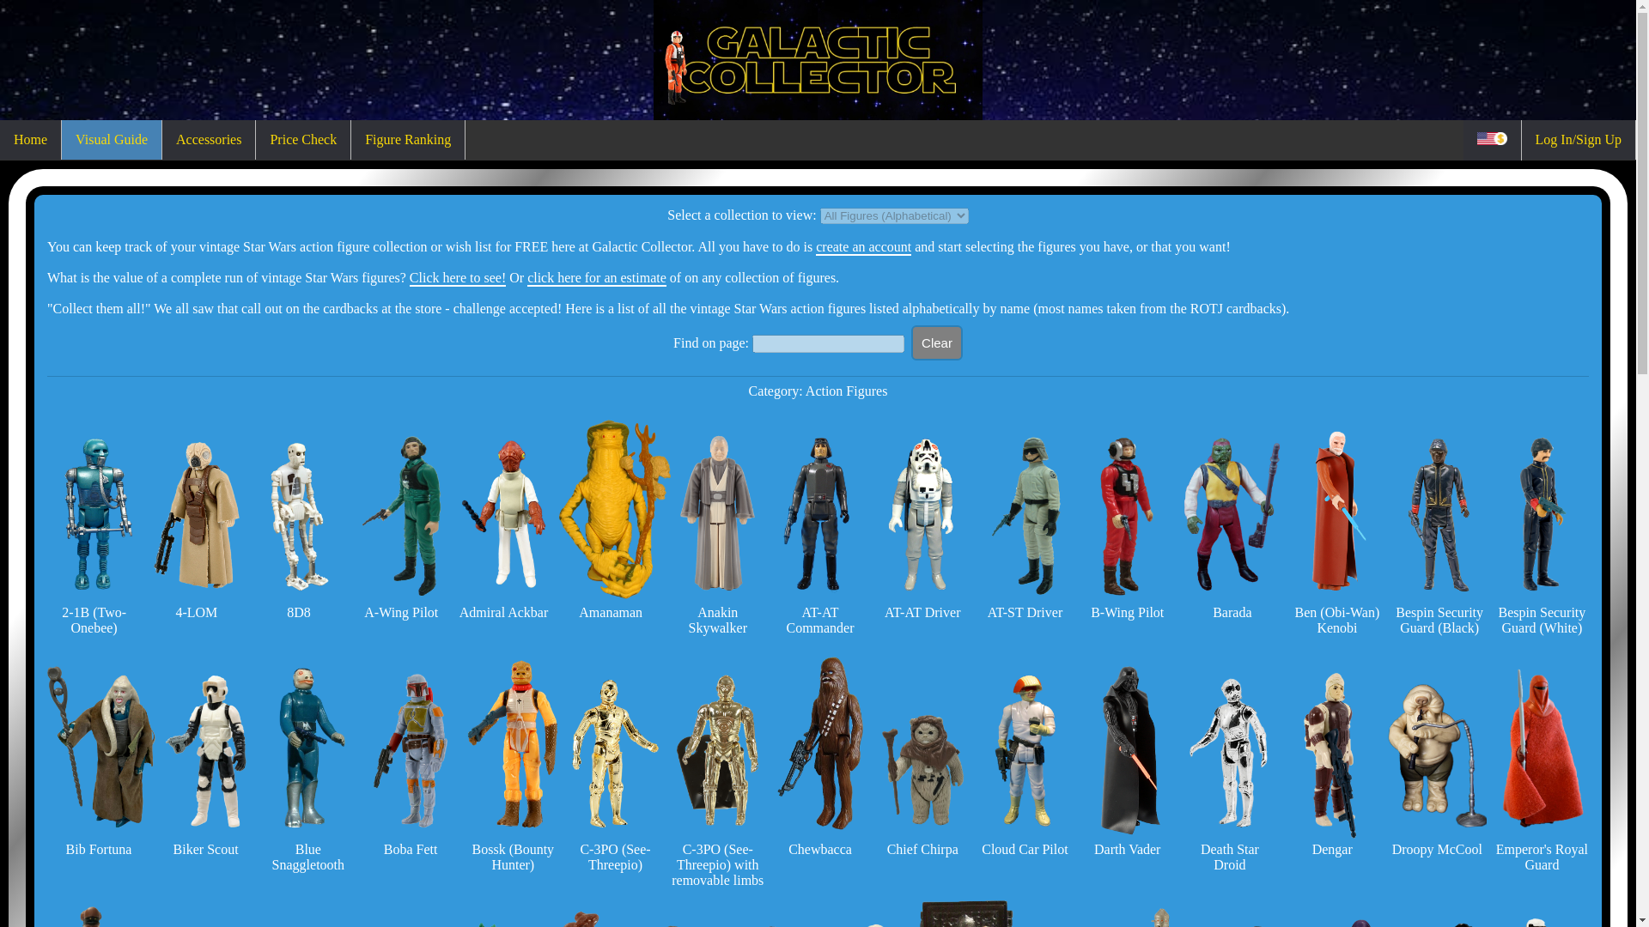 The image size is (1649, 927). What do you see at coordinates (937, 343) in the screenshot?
I see `Clear` at bounding box center [937, 343].